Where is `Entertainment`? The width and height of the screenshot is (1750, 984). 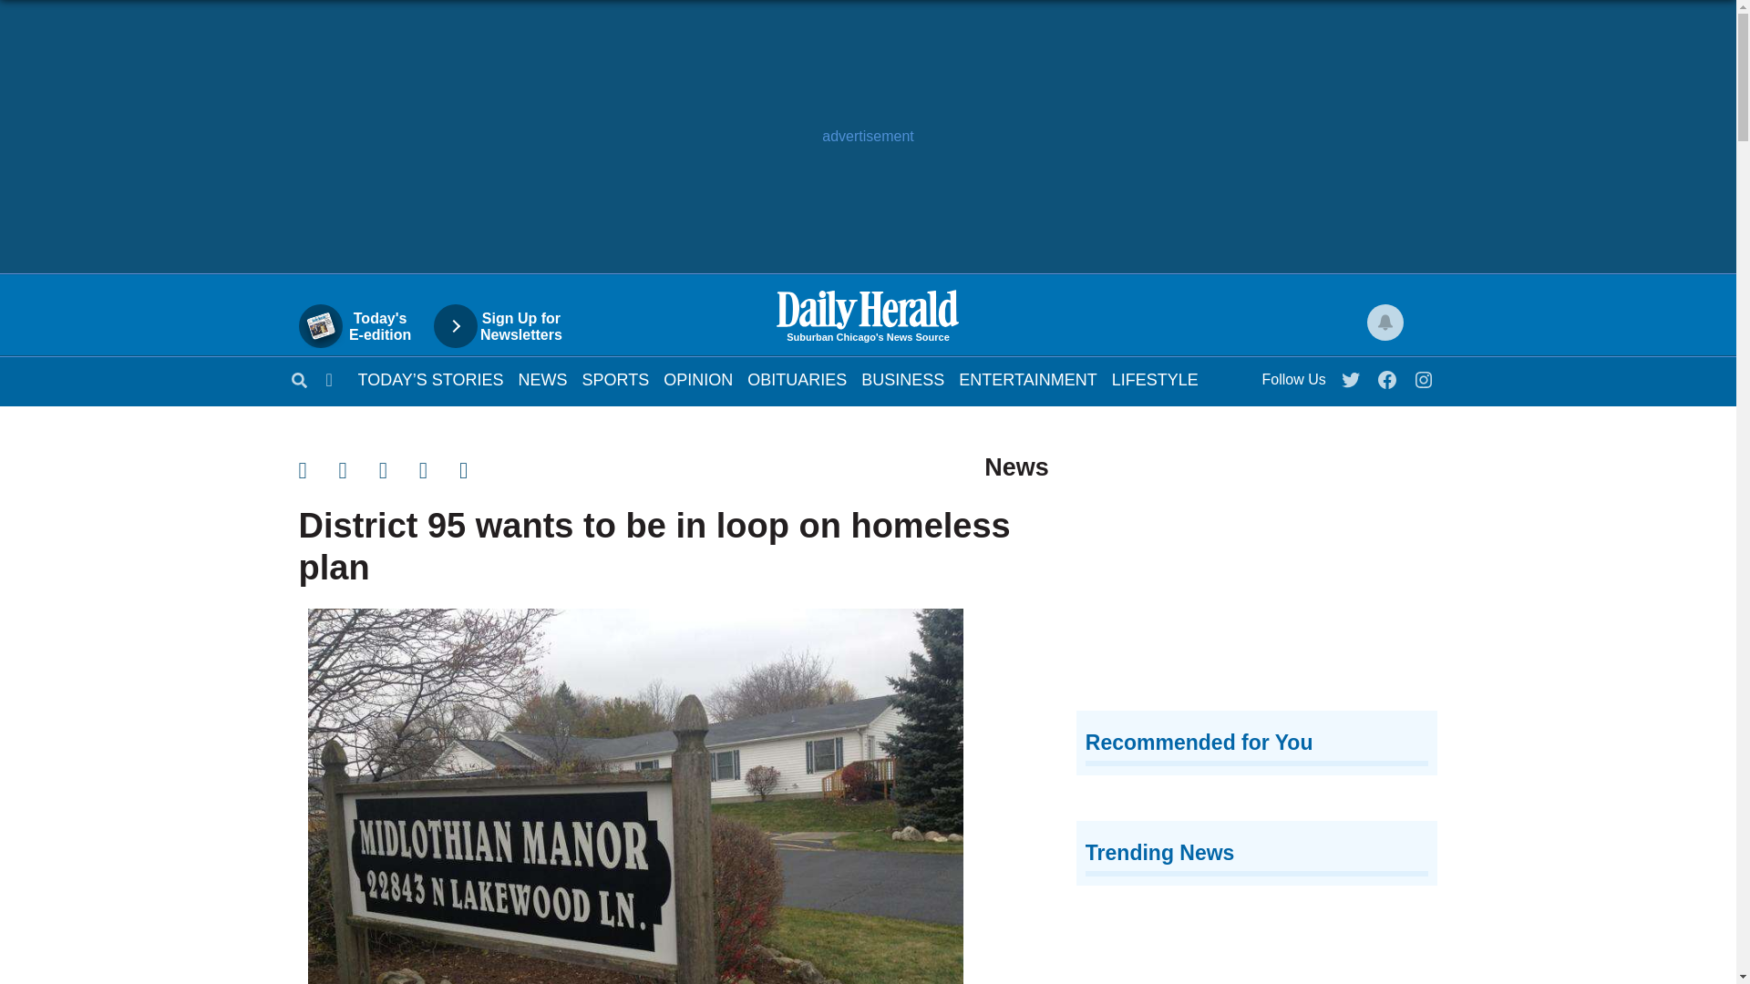
Entertainment is located at coordinates (698, 379).